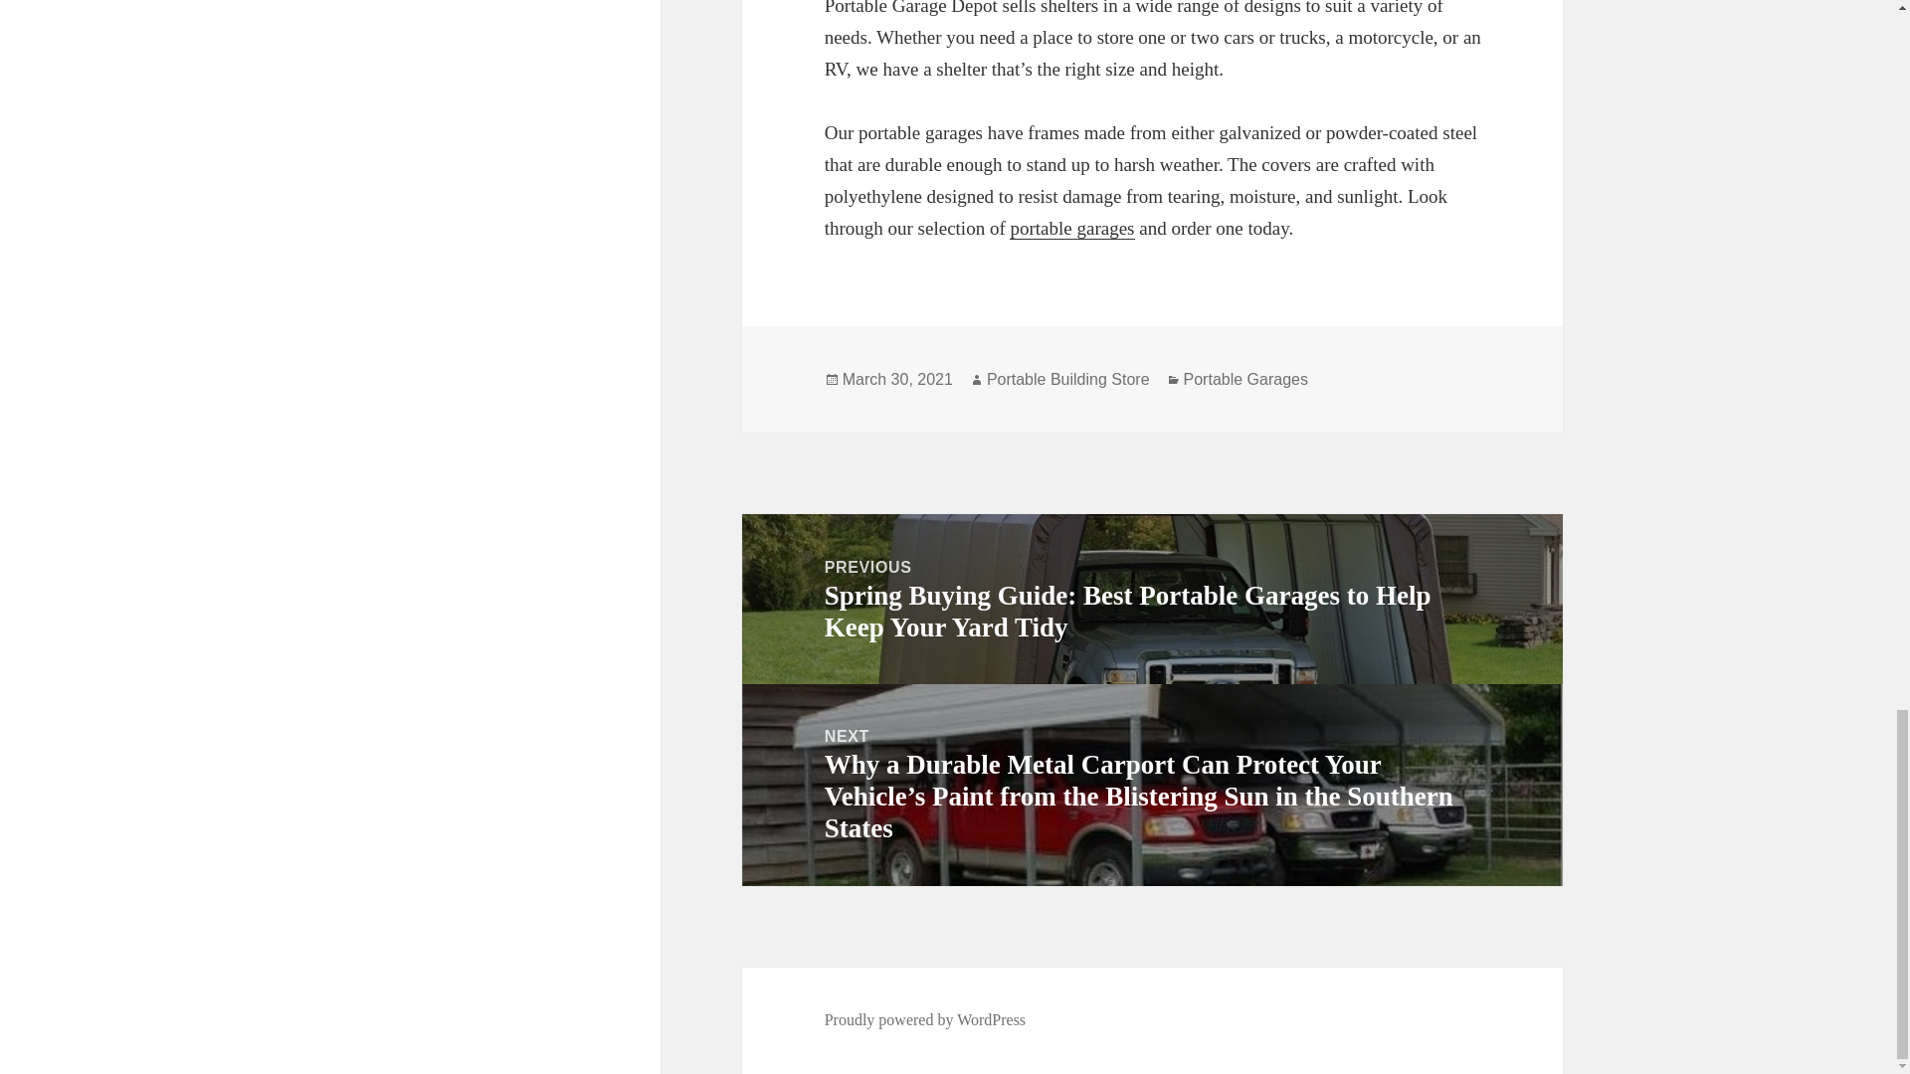 Image resolution: width=1910 pixels, height=1074 pixels. Describe the element at coordinates (897, 379) in the screenshot. I see `March 30, 2021` at that location.